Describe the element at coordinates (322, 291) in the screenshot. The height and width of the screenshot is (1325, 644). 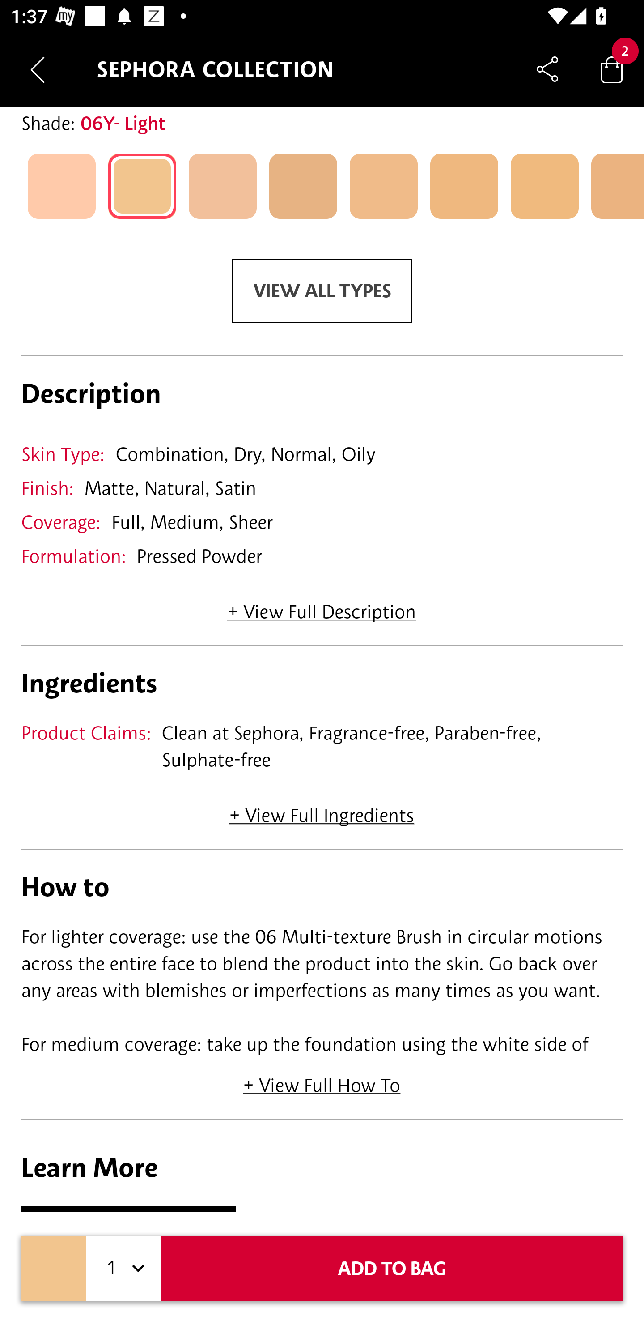
I see `VIEW ALL TYPES` at that location.